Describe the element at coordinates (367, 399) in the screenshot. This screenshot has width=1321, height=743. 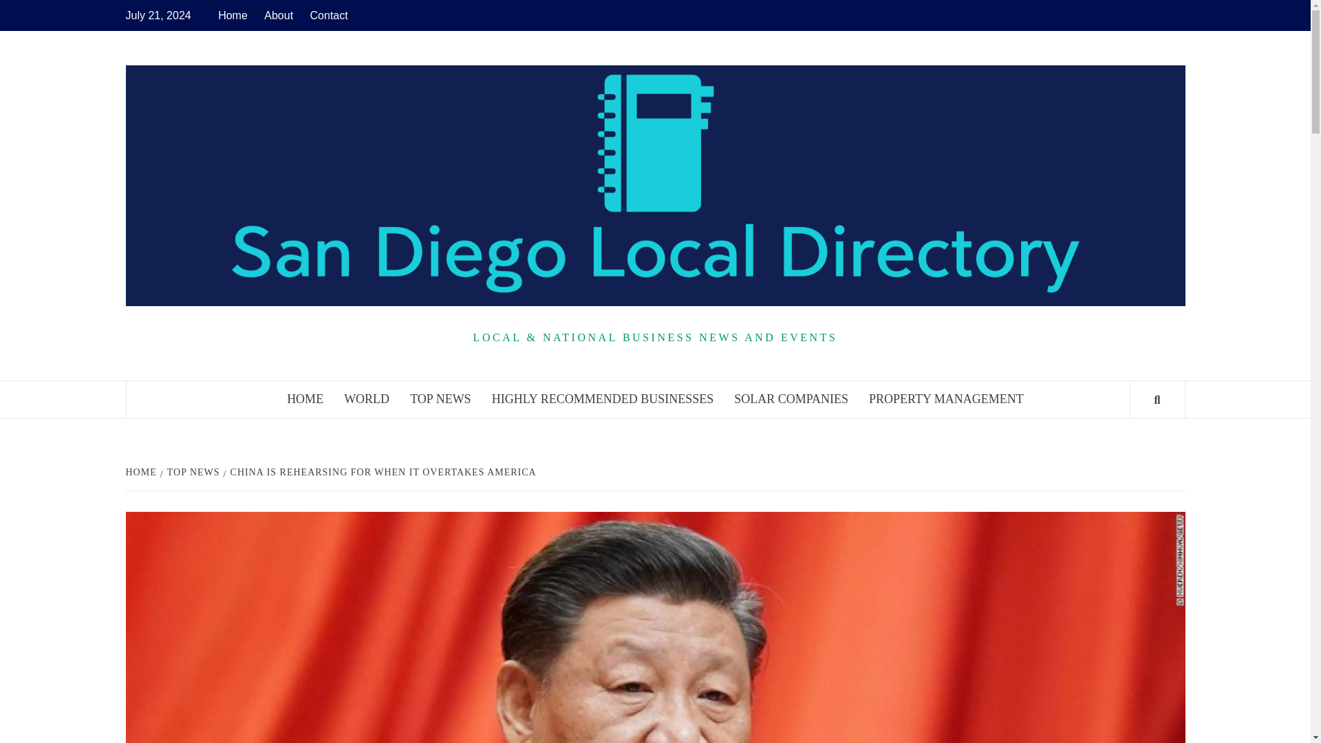
I see `WORLD` at that location.